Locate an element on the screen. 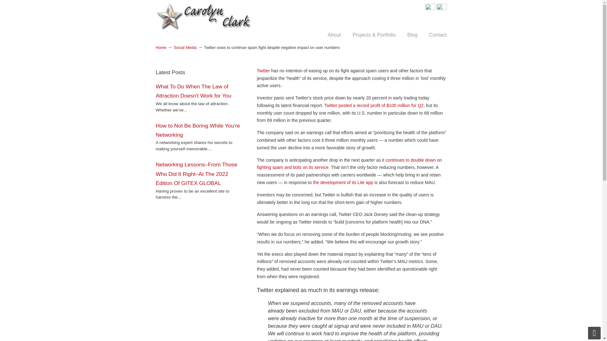 Image resolution: width=607 pixels, height=341 pixels. Twitter is located at coordinates (264, 71).